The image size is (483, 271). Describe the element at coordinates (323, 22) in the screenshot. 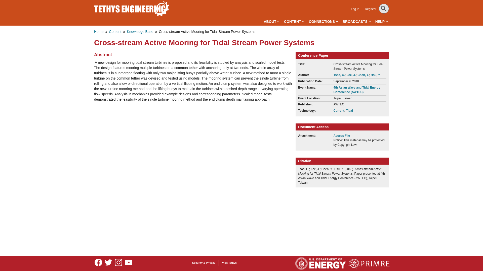

I see `CONNECTIONS` at that location.